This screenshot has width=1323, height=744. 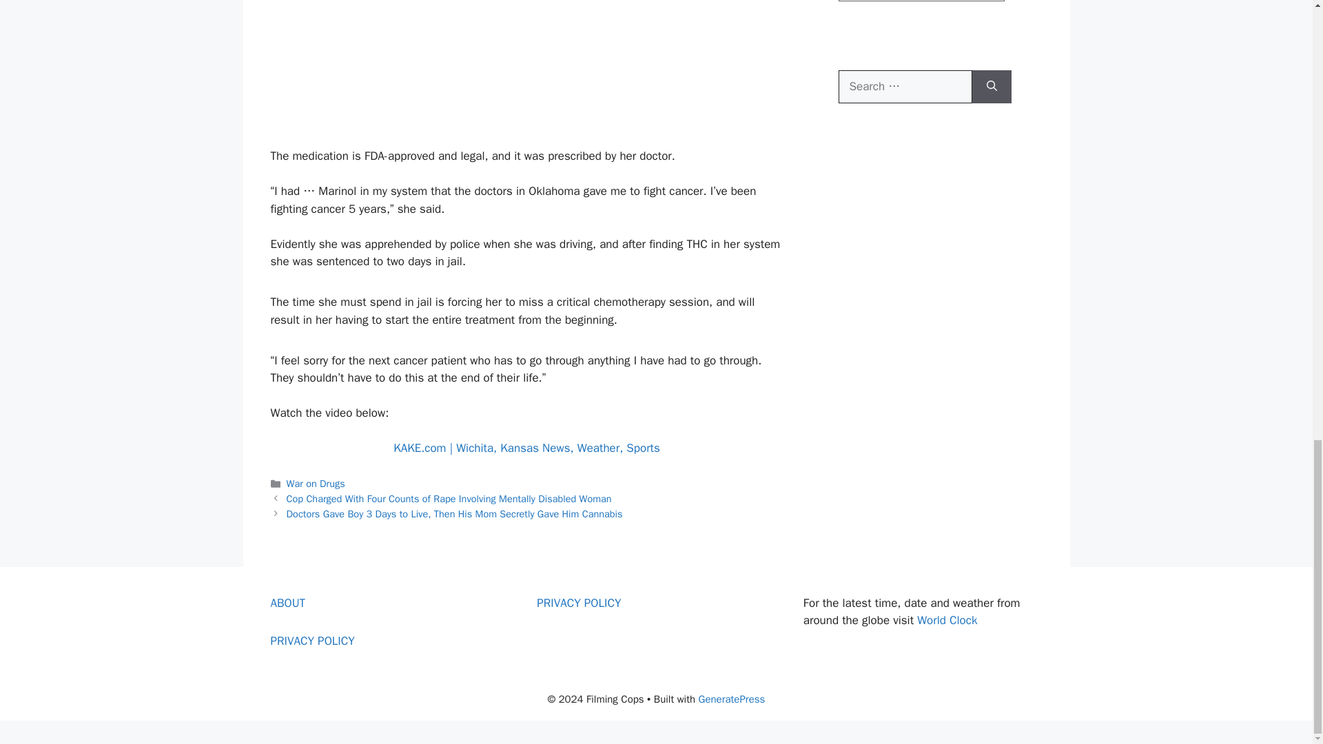 I want to click on GeneratePress, so click(x=732, y=699).